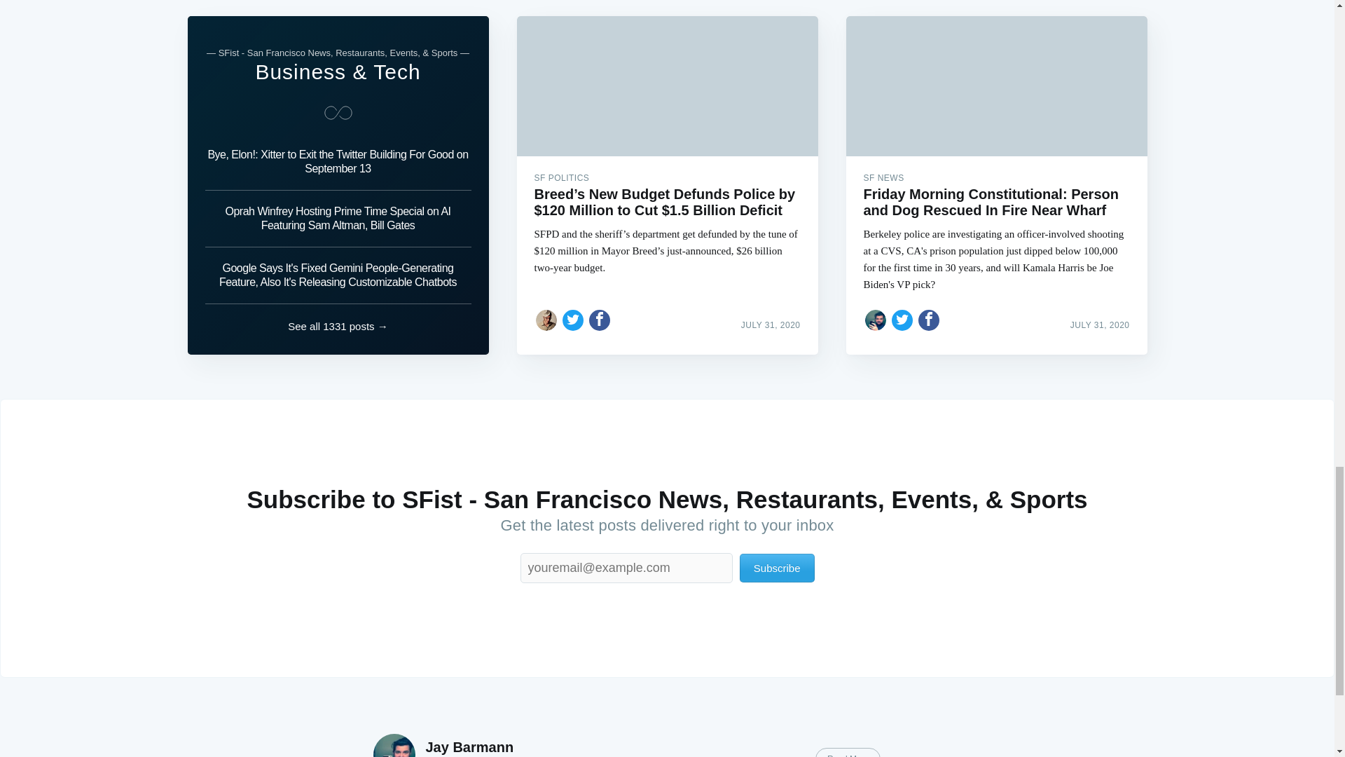 This screenshot has width=1345, height=757. Describe the element at coordinates (902, 320) in the screenshot. I see `Share on Twitter` at that location.